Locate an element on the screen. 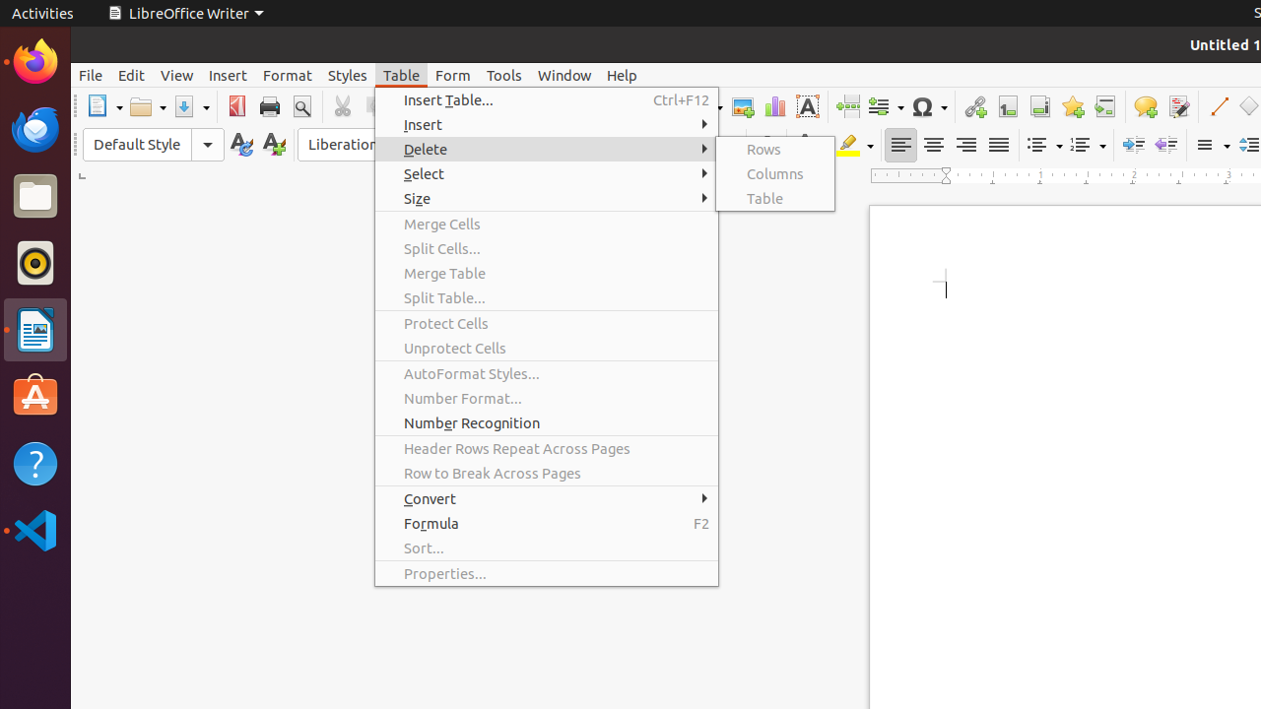 The height and width of the screenshot is (709, 1261). Size is located at coordinates (547, 199).